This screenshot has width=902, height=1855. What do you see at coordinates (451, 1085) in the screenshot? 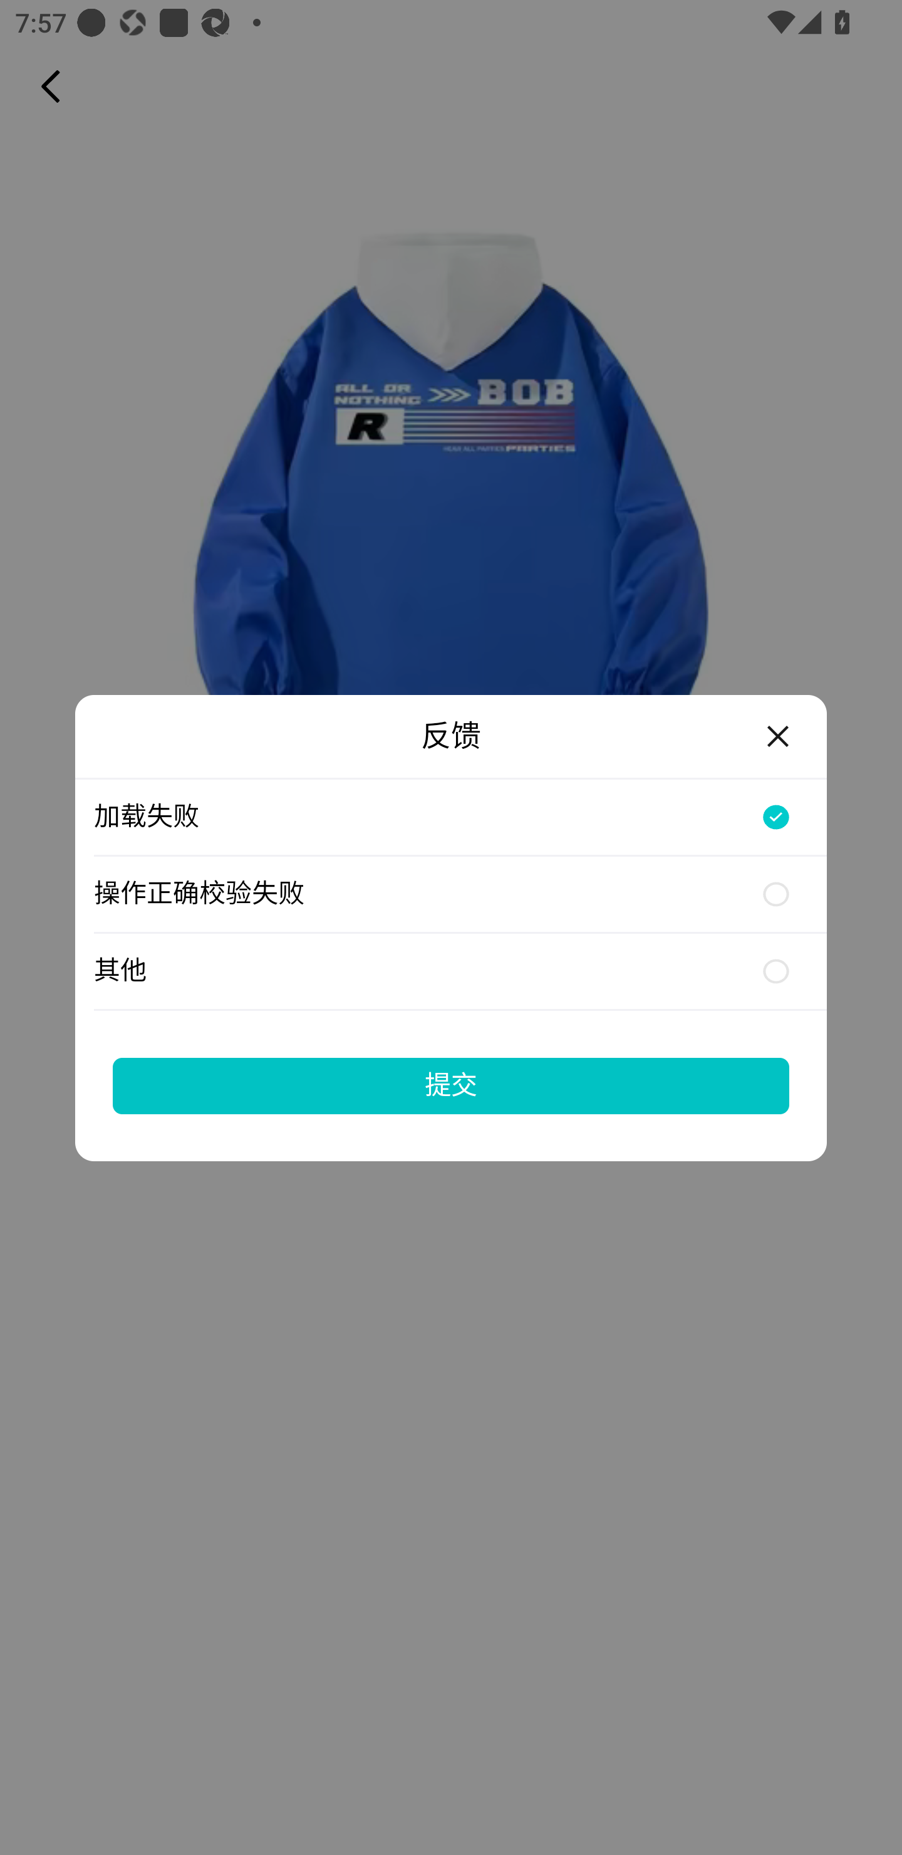
I see `提交` at bounding box center [451, 1085].